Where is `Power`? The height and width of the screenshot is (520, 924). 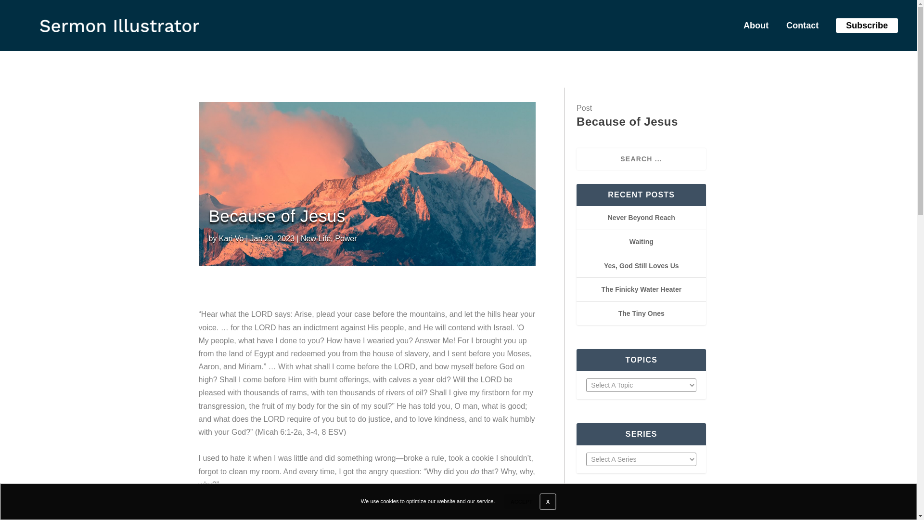 Power is located at coordinates (346, 239).